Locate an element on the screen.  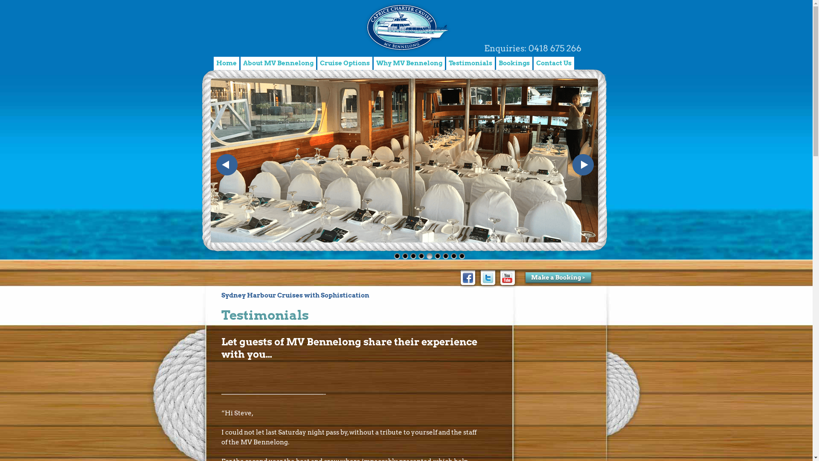
About MV Bennelong is located at coordinates (278, 63).